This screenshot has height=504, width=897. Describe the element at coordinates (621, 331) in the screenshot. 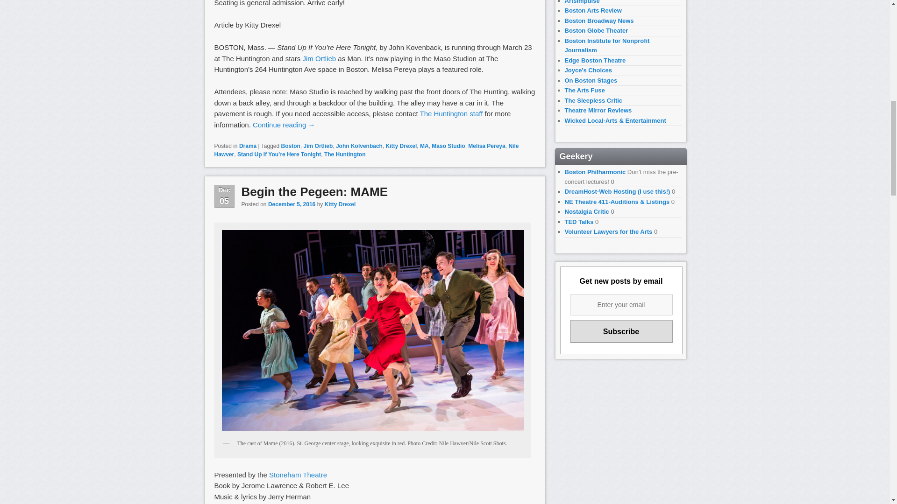

I see `Subscribe` at that location.